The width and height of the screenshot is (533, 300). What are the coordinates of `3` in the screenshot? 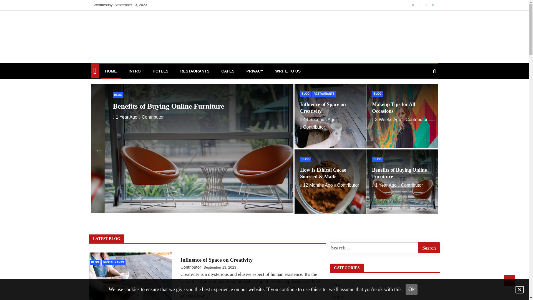 It's located at (192, 204).